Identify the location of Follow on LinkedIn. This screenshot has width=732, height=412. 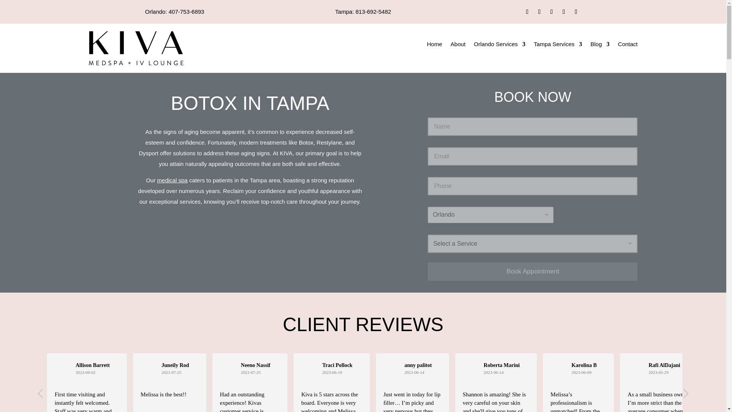
(576, 12).